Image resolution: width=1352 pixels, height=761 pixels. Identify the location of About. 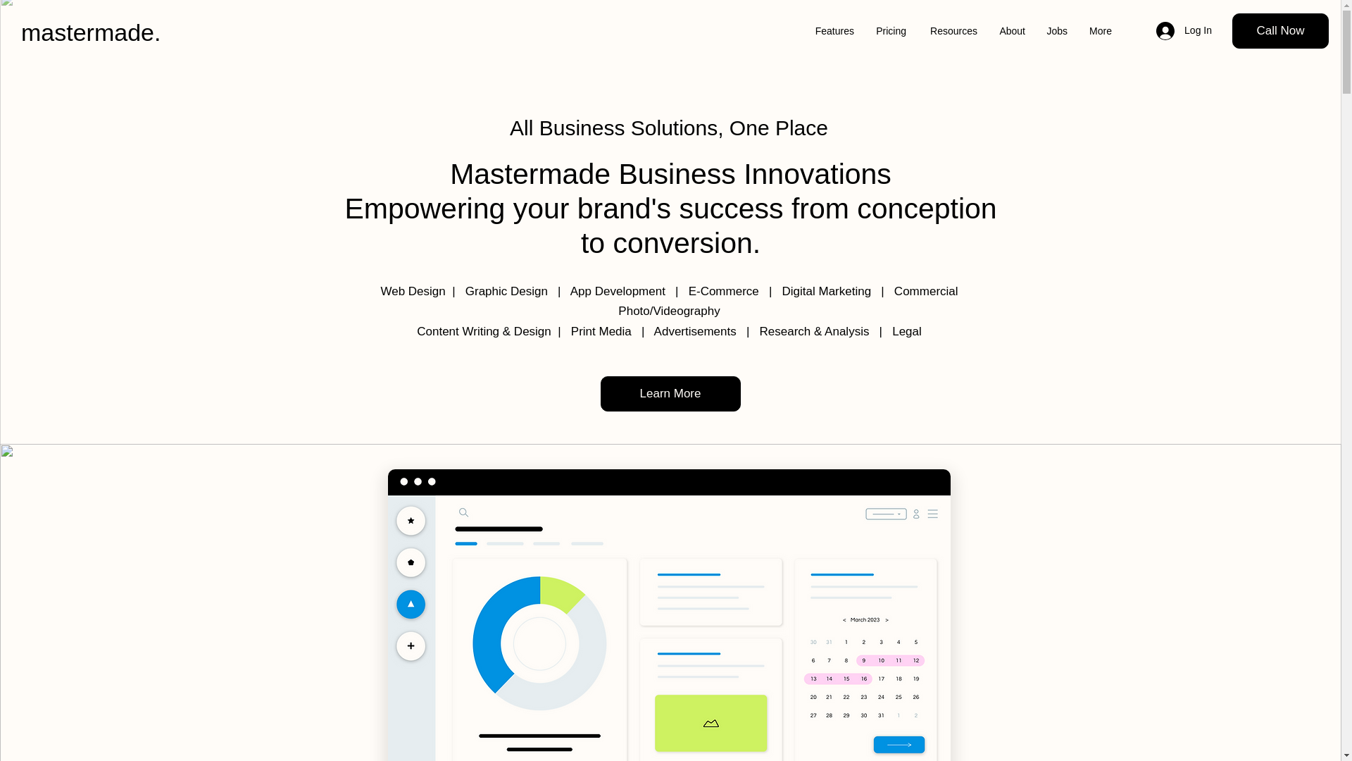
(1011, 31).